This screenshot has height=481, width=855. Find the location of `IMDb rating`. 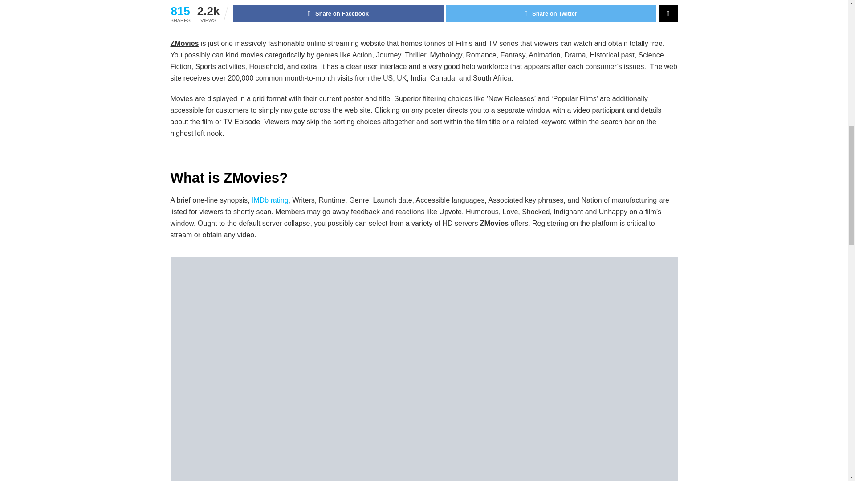

IMDb rating is located at coordinates (270, 200).